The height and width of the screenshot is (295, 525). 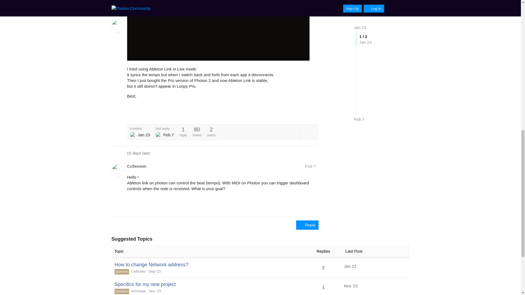 What do you see at coordinates (153, 272) in the screenshot?
I see `Sep '23` at bounding box center [153, 272].